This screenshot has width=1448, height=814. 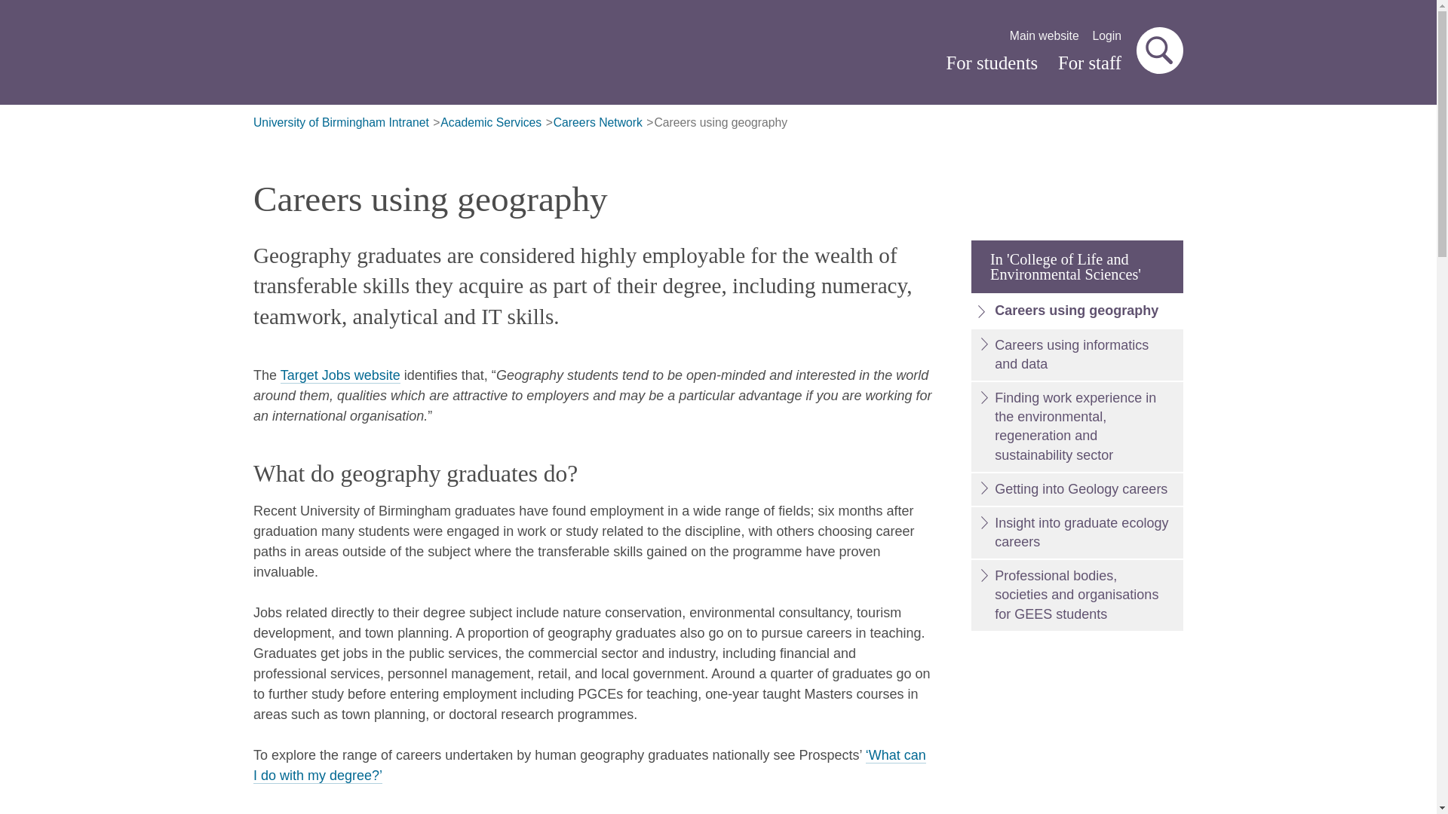 I want to click on Careers using geography, so click(x=1077, y=311).